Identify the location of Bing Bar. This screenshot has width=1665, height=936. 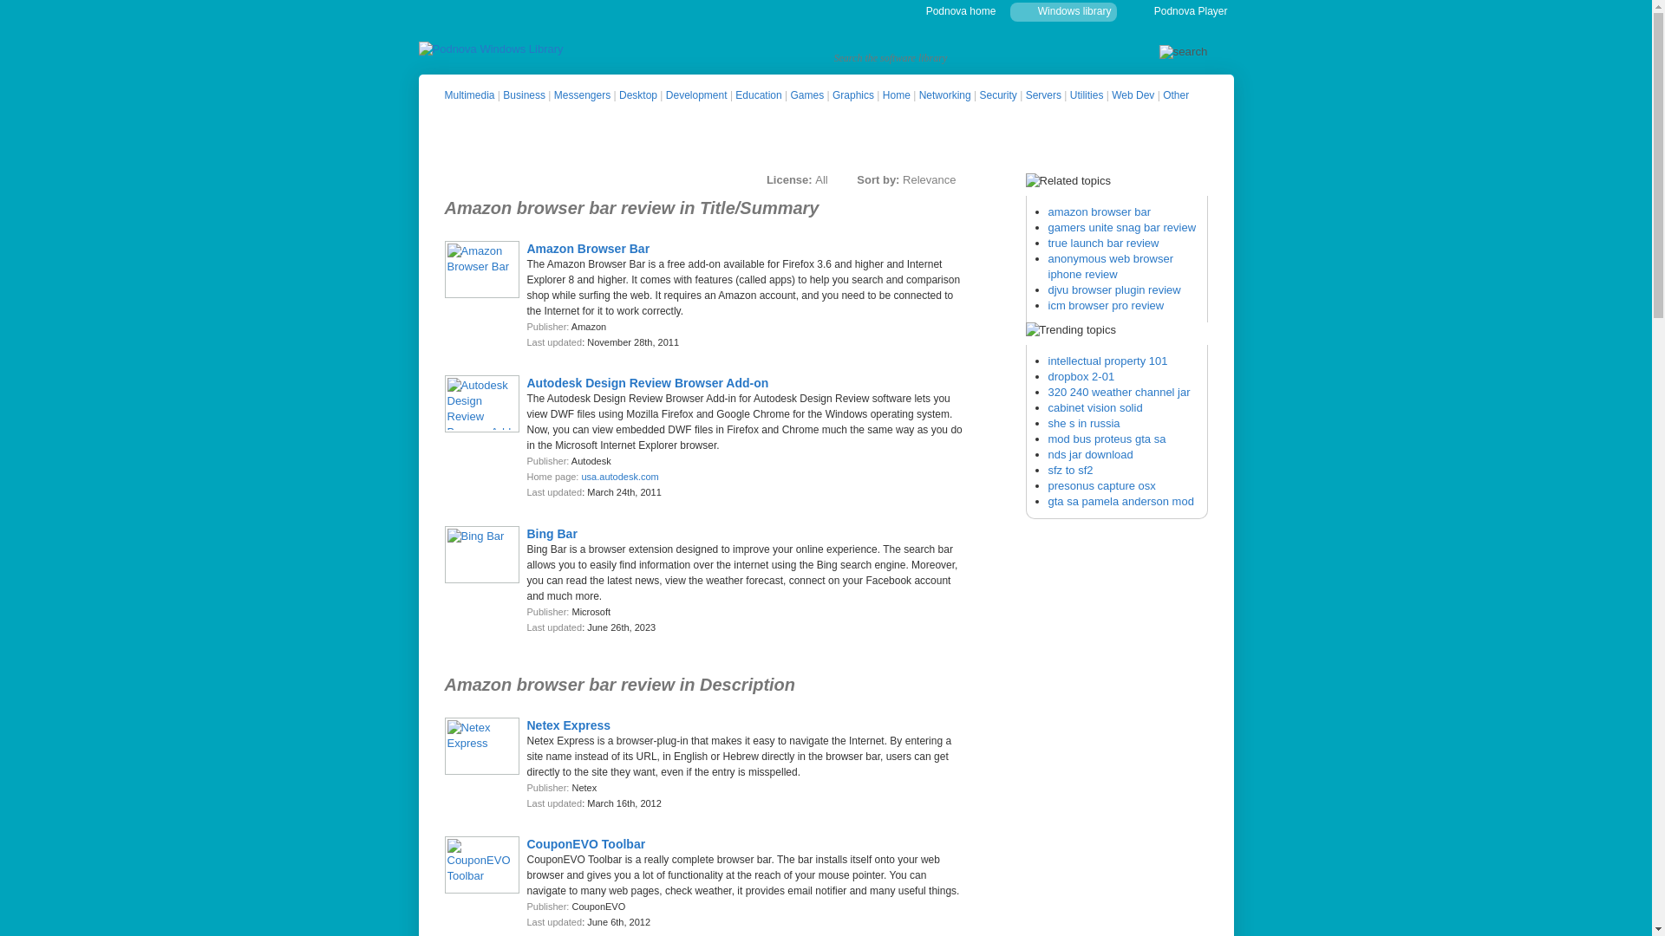
(552, 534).